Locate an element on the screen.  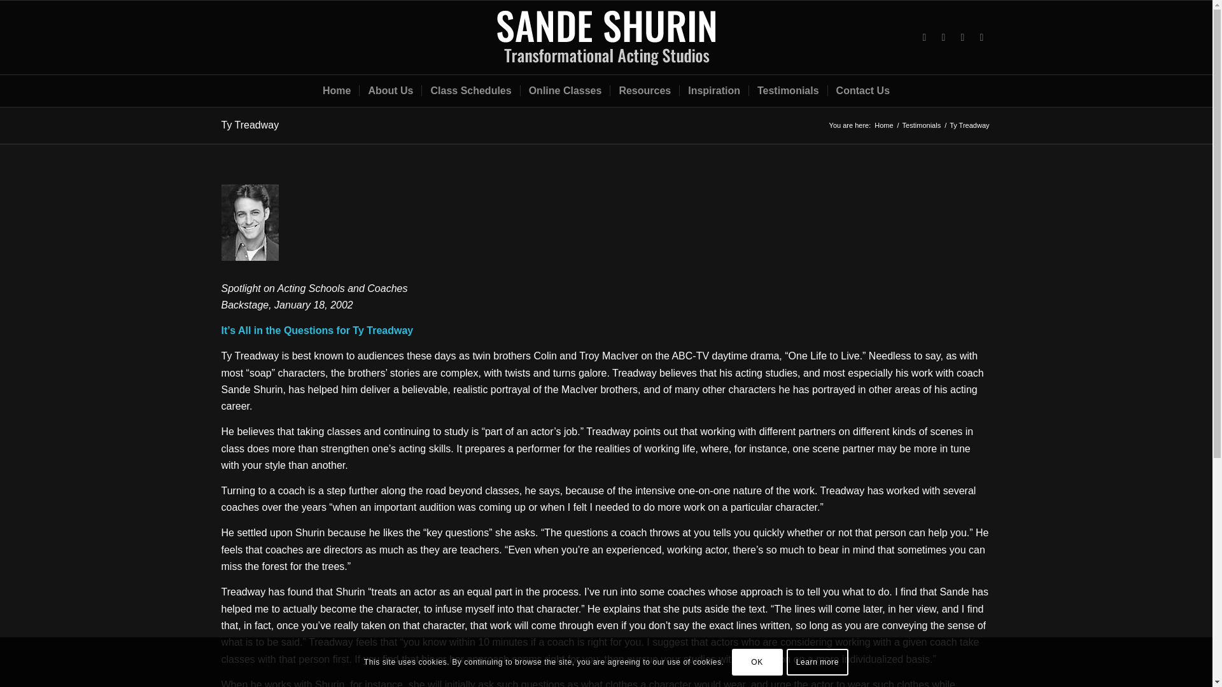
OK is located at coordinates (757, 662).